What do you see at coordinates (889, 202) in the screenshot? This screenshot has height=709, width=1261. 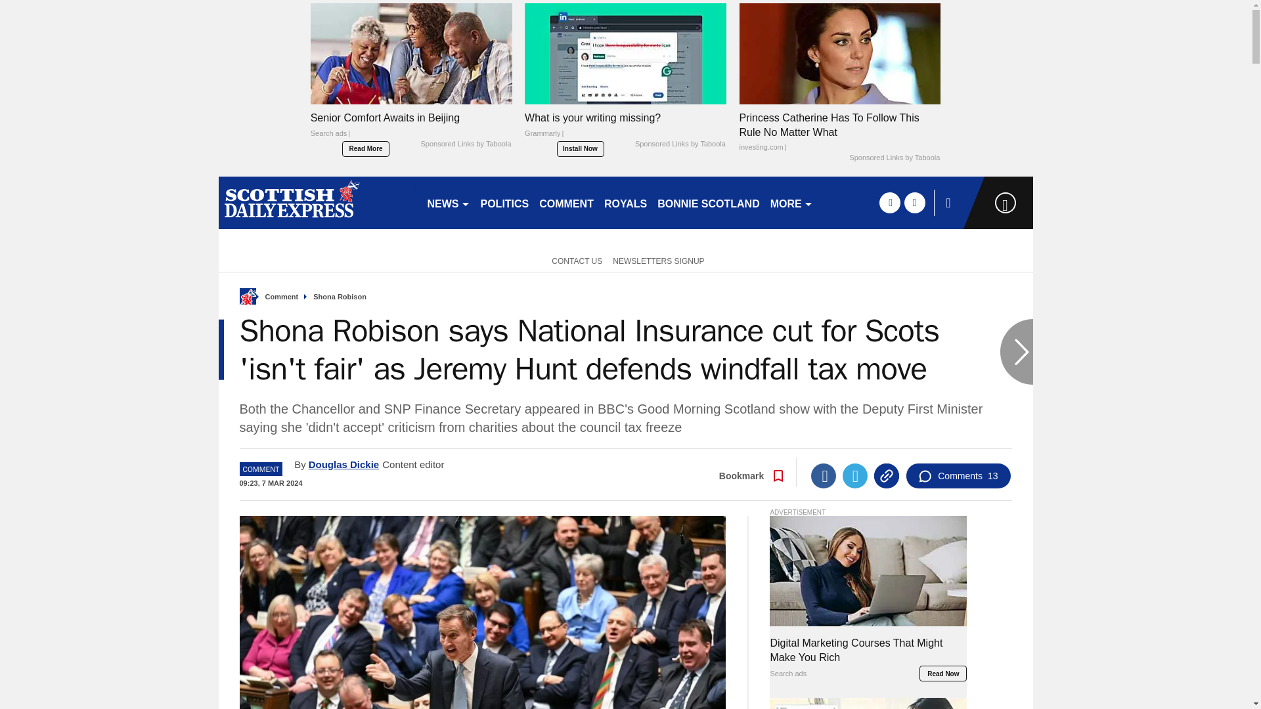 I see `facebook` at bounding box center [889, 202].